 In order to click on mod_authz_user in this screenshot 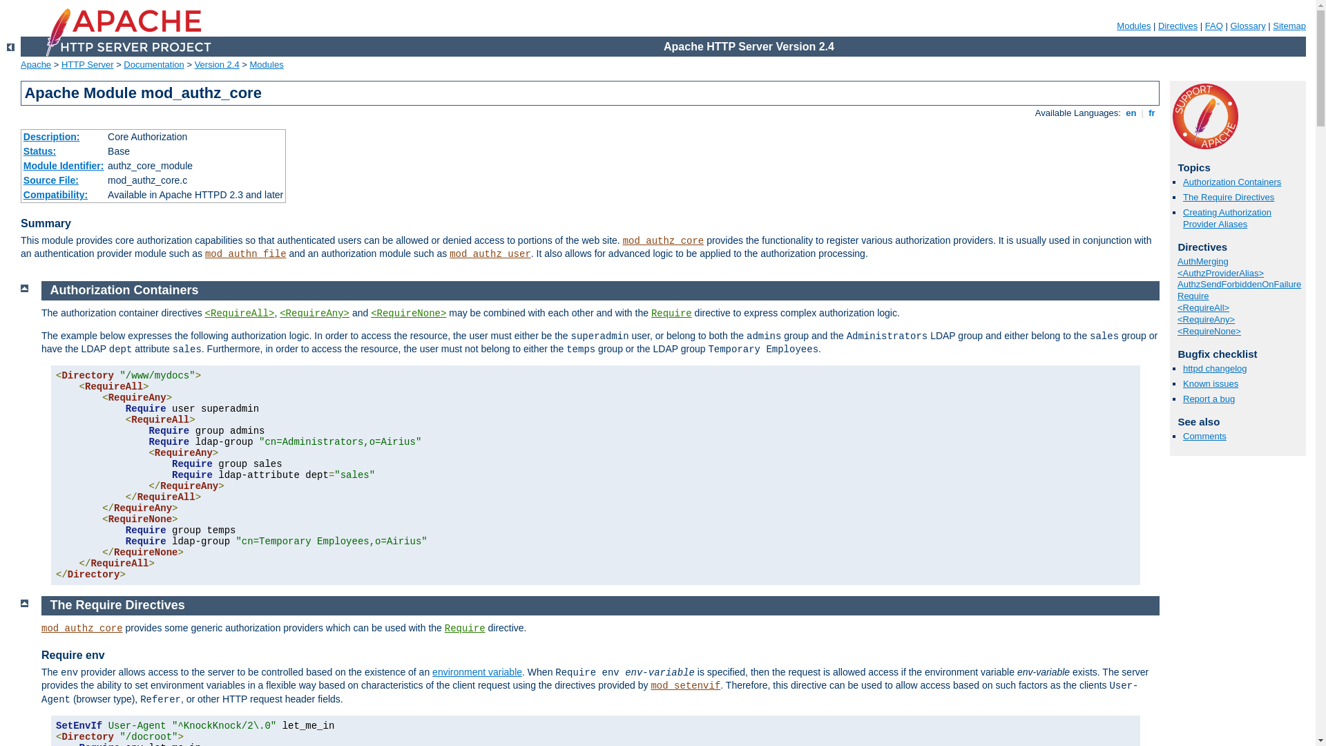, I will do `click(490, 254)`.